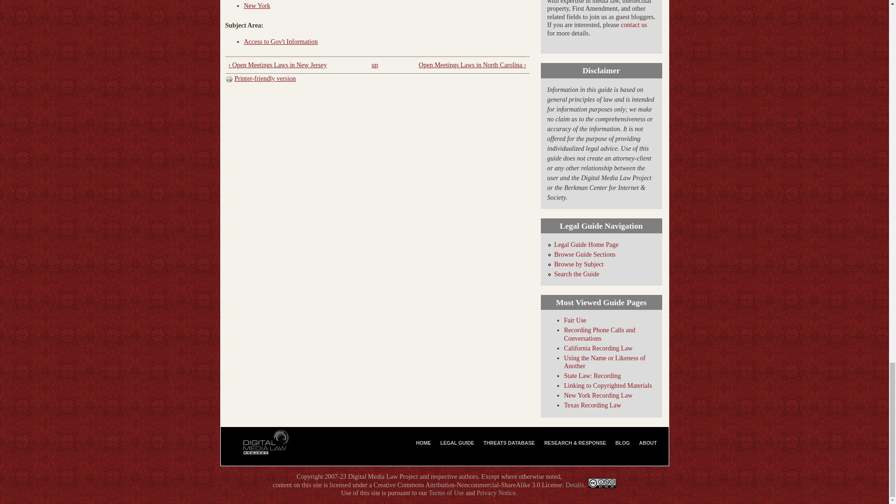 This screenshot has height=504, width=896. Describe the element at coordinates (260, 78) in the screenshot. I see `Printer-friendly version` at that location.